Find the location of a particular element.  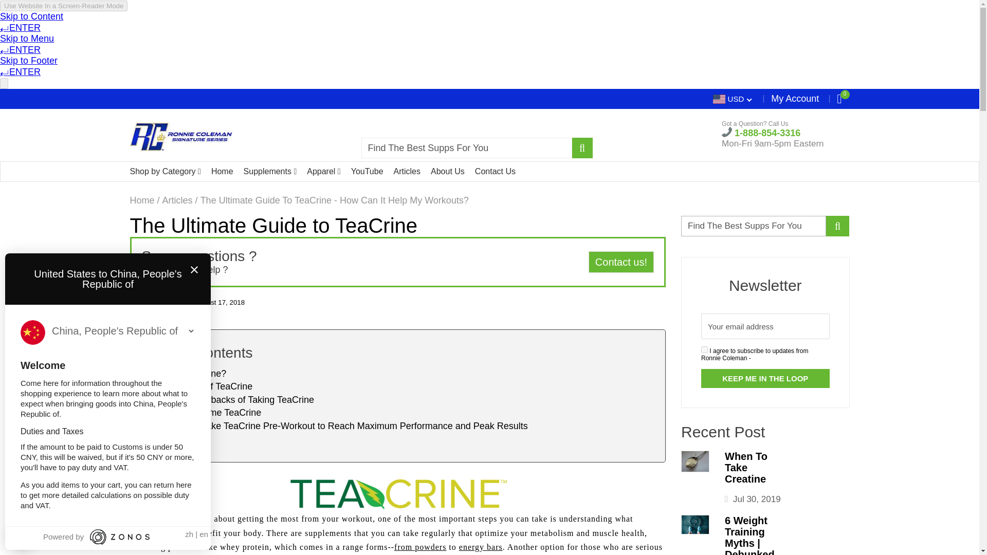

Back to the home page is located at coordinates (141, 200).